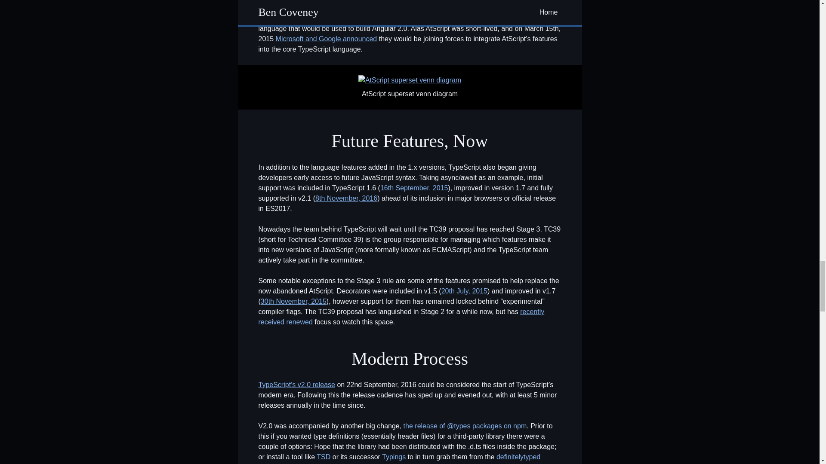 The height and width of the screenshot is (464, 826). I want to click on recently received renewed, so click(401, 317).